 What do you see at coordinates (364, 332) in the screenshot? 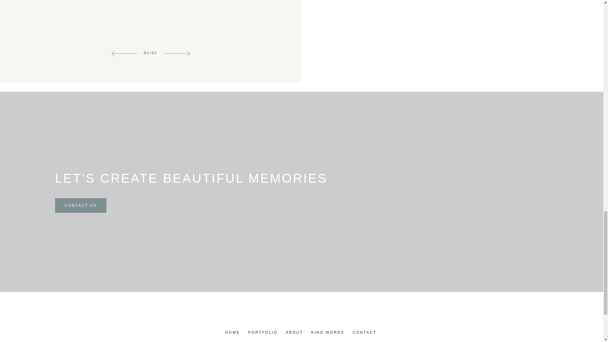
I see `CONTACT` at bounding box center [364, 332].